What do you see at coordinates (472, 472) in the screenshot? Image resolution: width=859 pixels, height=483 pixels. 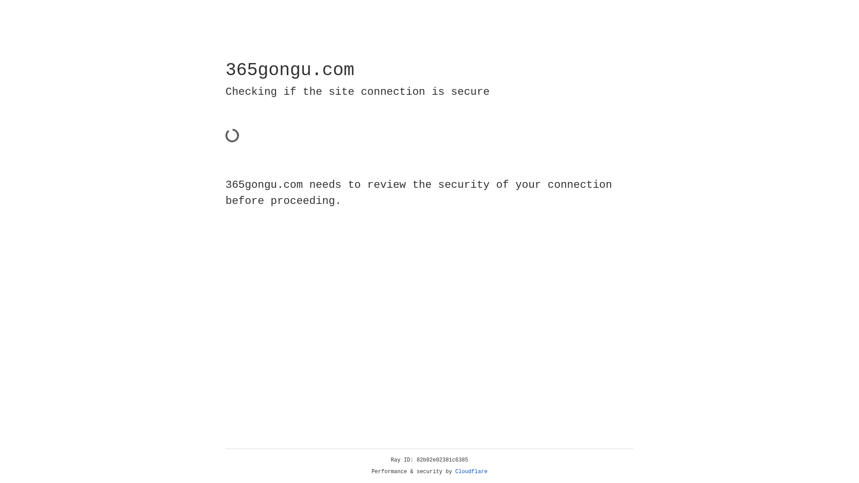 I see `Cloudflare` at bounding box center [472, 472].